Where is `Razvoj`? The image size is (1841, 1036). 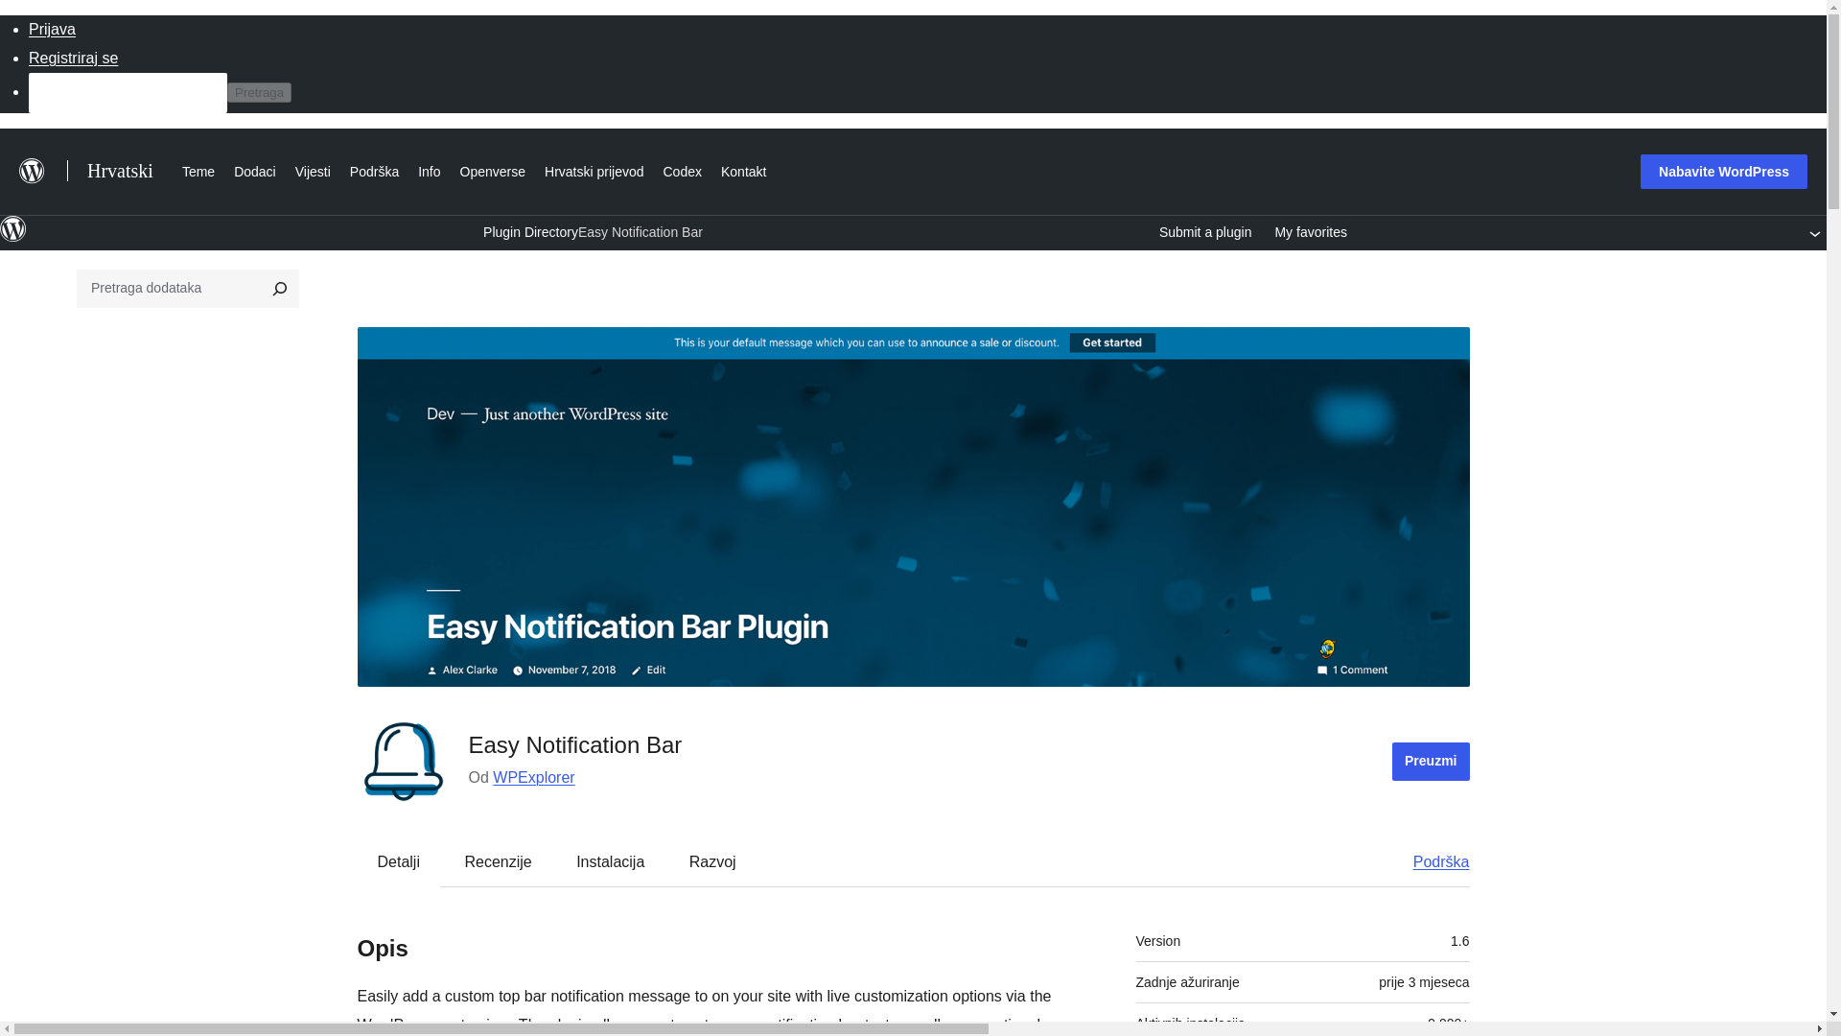
Razvoj is located at coordinates (711, 861).